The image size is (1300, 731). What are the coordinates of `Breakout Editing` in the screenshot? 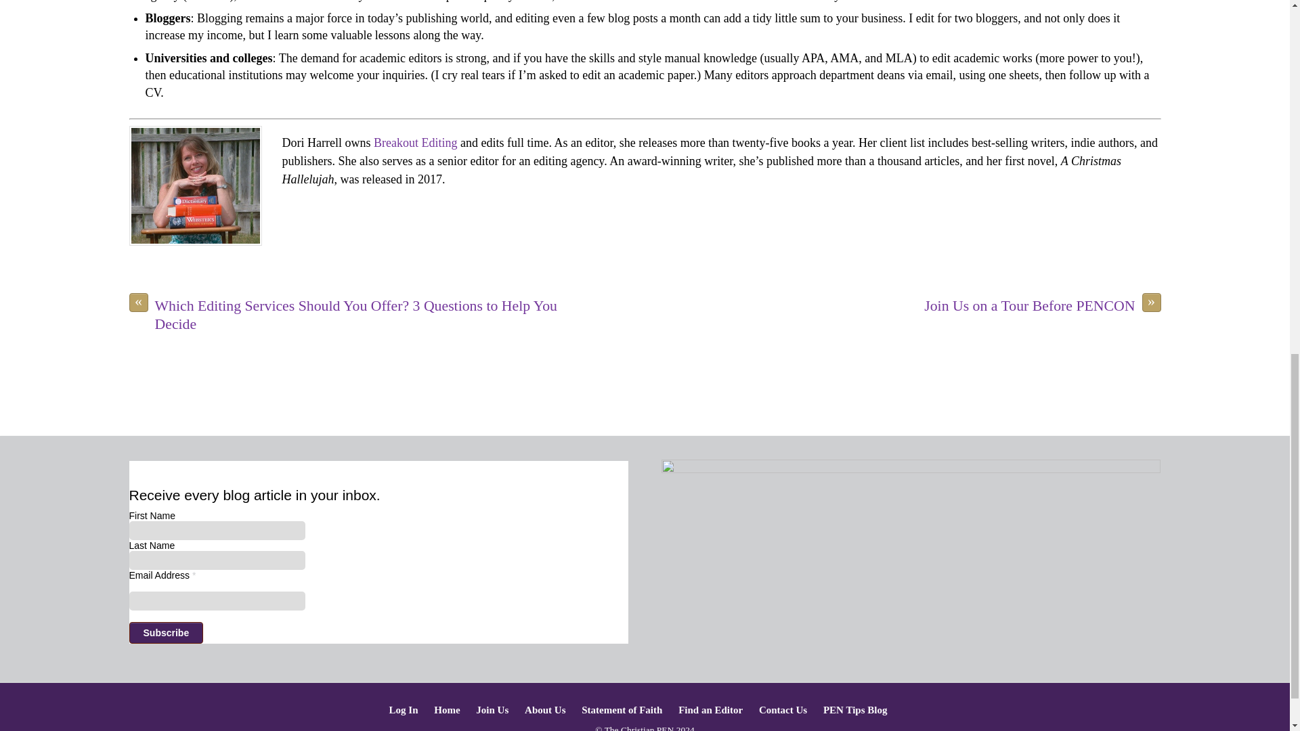 It's located at (416, 142).